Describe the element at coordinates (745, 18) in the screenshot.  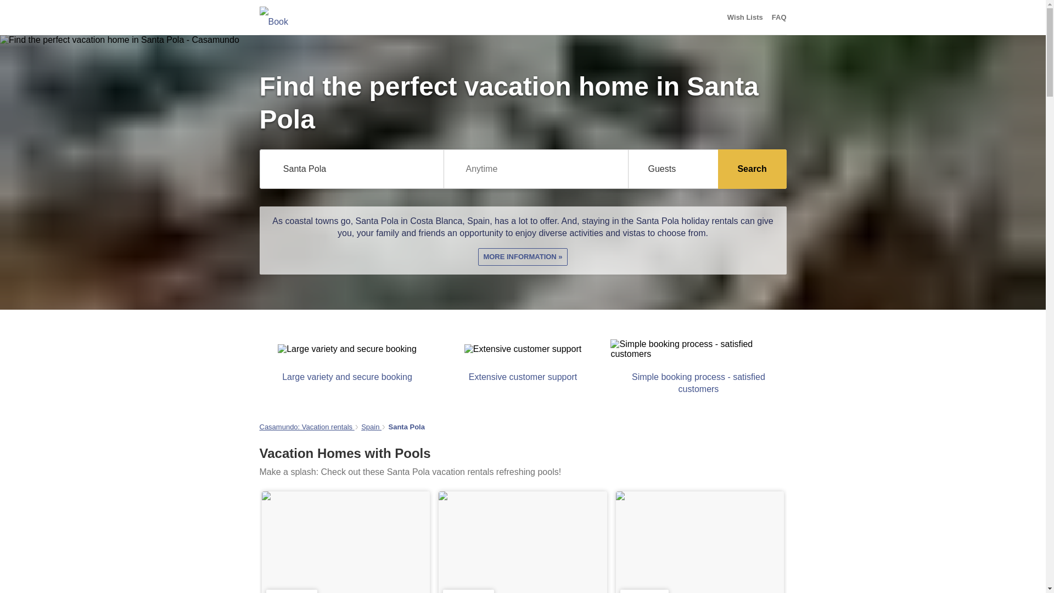
I see `Wish Lists` at that location.